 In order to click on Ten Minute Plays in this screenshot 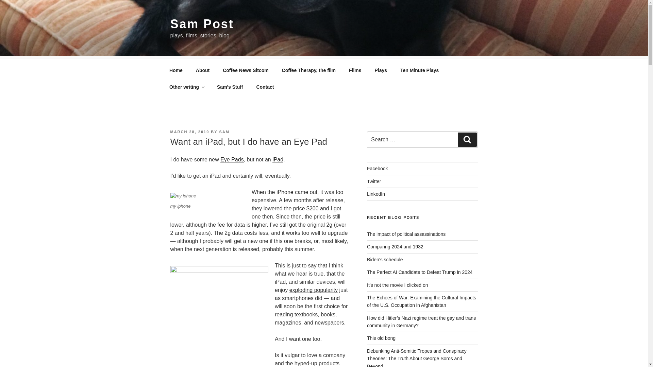, I will do `click(419, 70)`.